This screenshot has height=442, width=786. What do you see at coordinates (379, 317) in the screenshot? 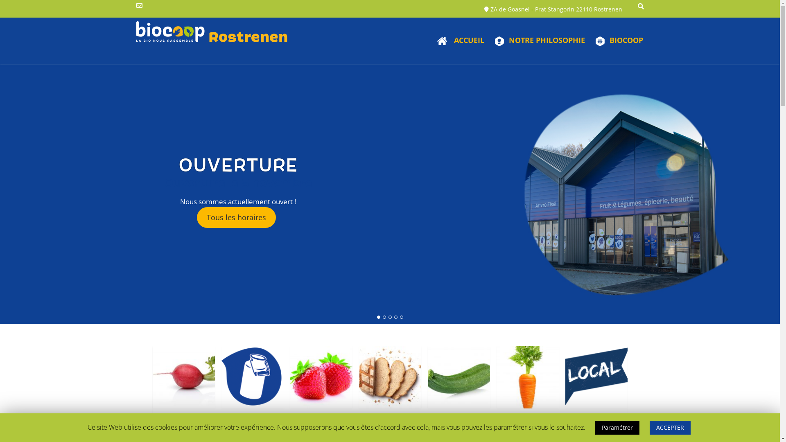
I see `1` at bounding box center [379, 317].